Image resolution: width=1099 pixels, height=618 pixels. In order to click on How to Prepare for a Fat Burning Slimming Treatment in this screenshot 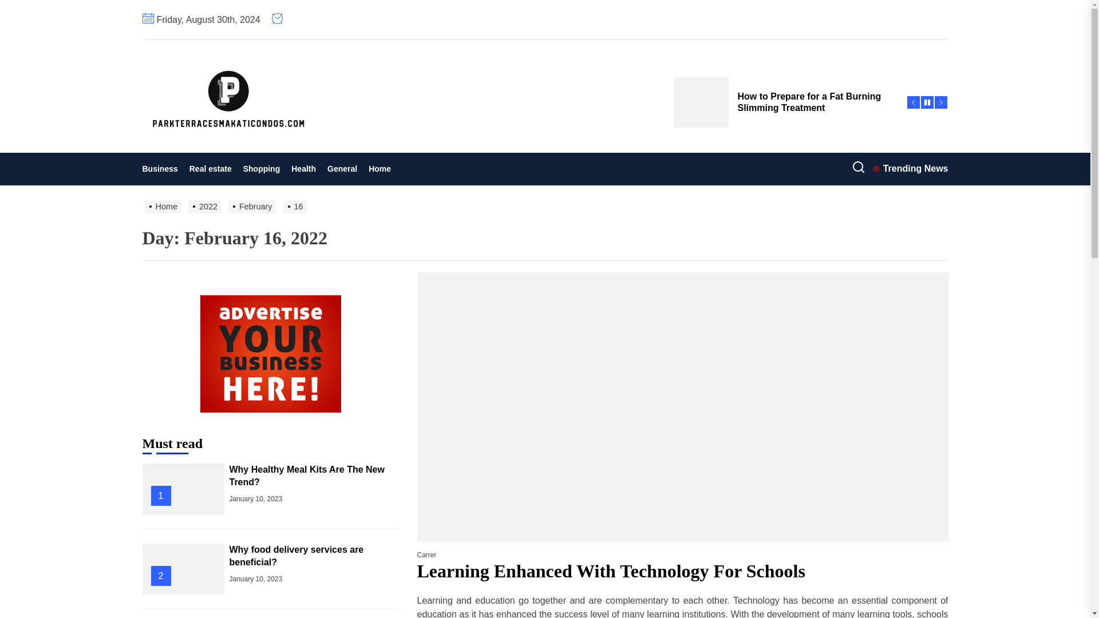, I will do `click(782, 102)`.